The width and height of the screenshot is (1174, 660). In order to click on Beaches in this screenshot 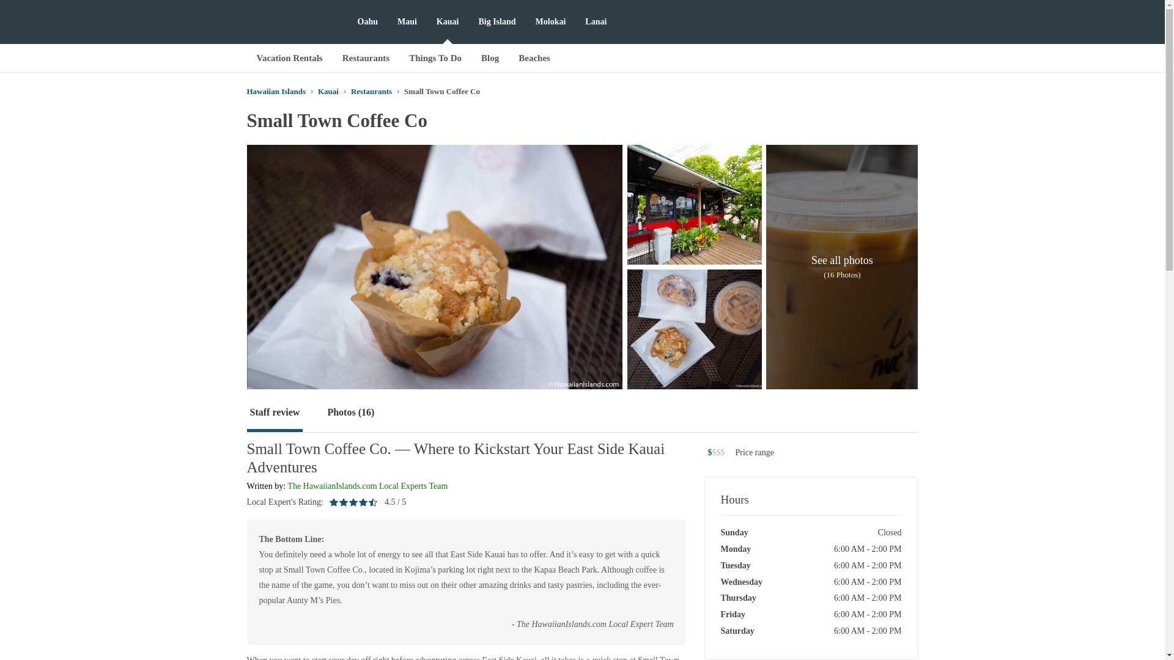, I will do `click(534, 57)`.